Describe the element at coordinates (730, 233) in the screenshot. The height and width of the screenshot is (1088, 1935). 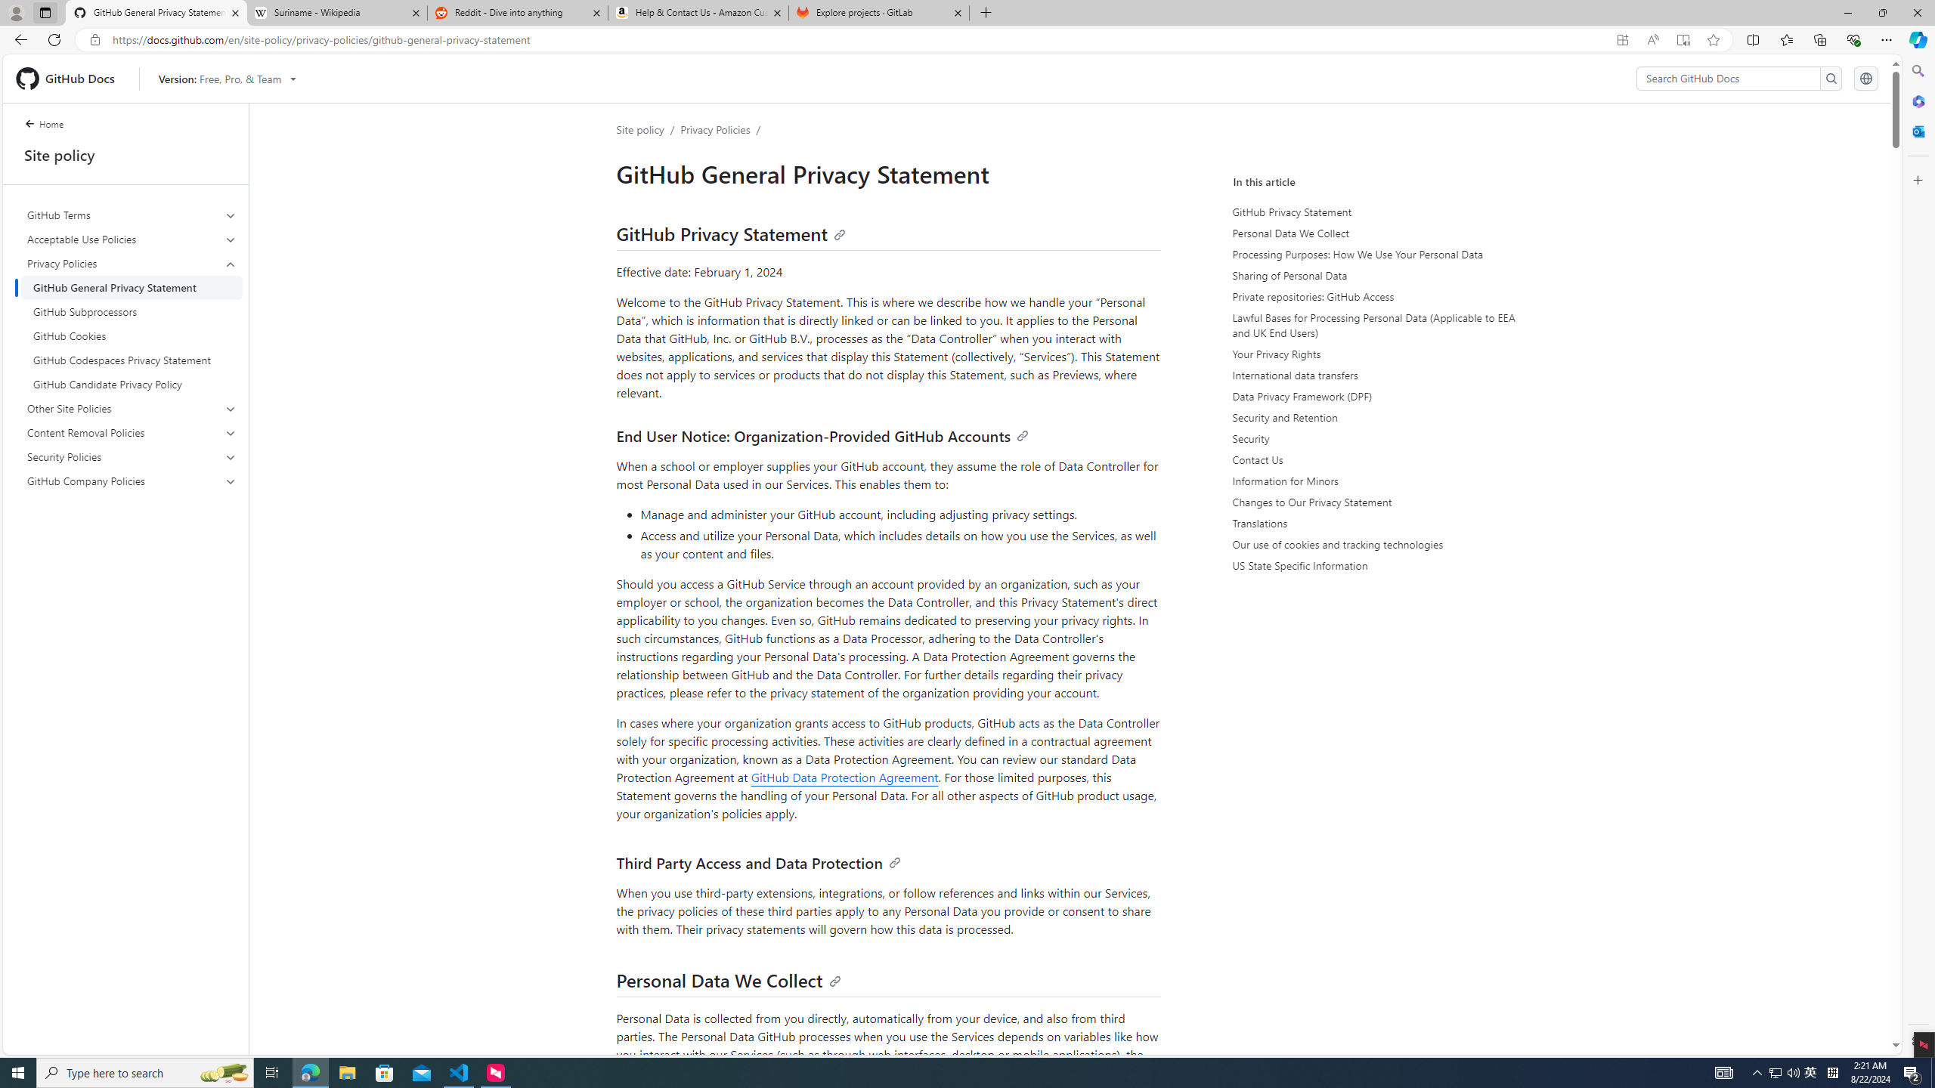
I see `GitHub Privacy Statement` at that location.